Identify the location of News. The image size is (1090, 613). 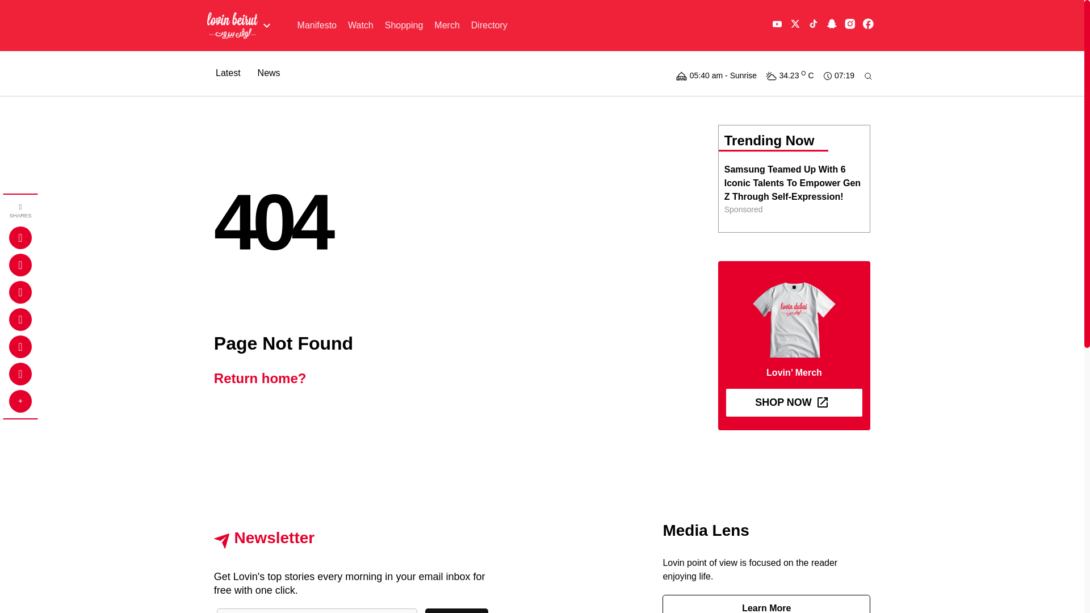
(269, 73).